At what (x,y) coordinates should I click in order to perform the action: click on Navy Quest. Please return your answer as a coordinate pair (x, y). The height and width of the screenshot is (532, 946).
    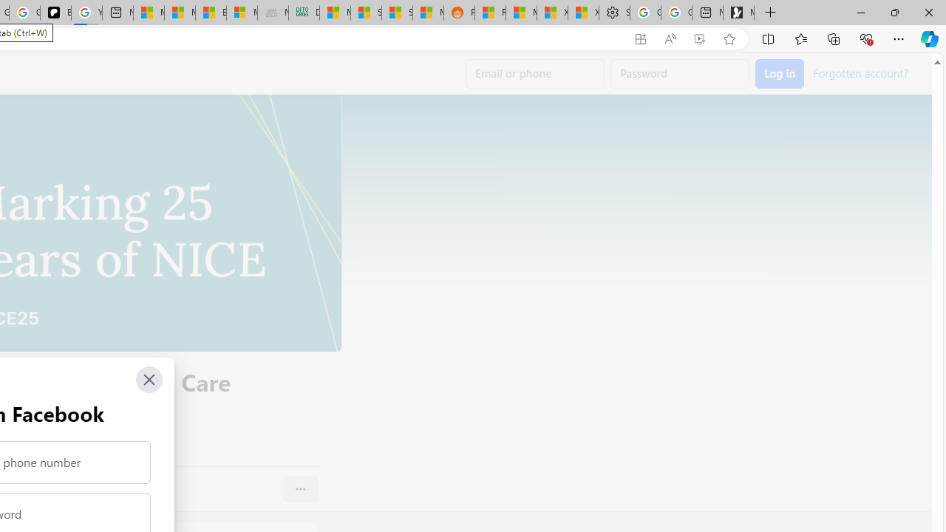
    Looking at the image, I should click on (273, 13).